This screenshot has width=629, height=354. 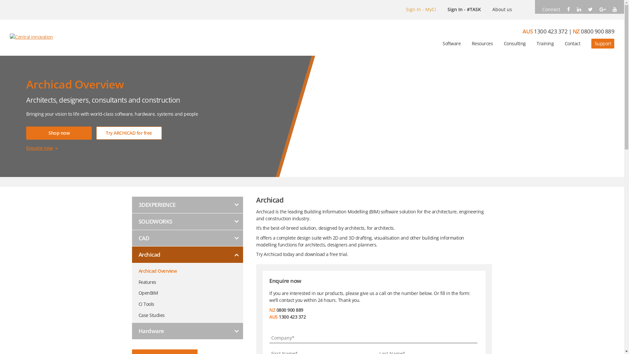 What do you see at coordinates (551, 31) in the screenshot?
I see `1300 423 372` at bounding box center [551, 31].